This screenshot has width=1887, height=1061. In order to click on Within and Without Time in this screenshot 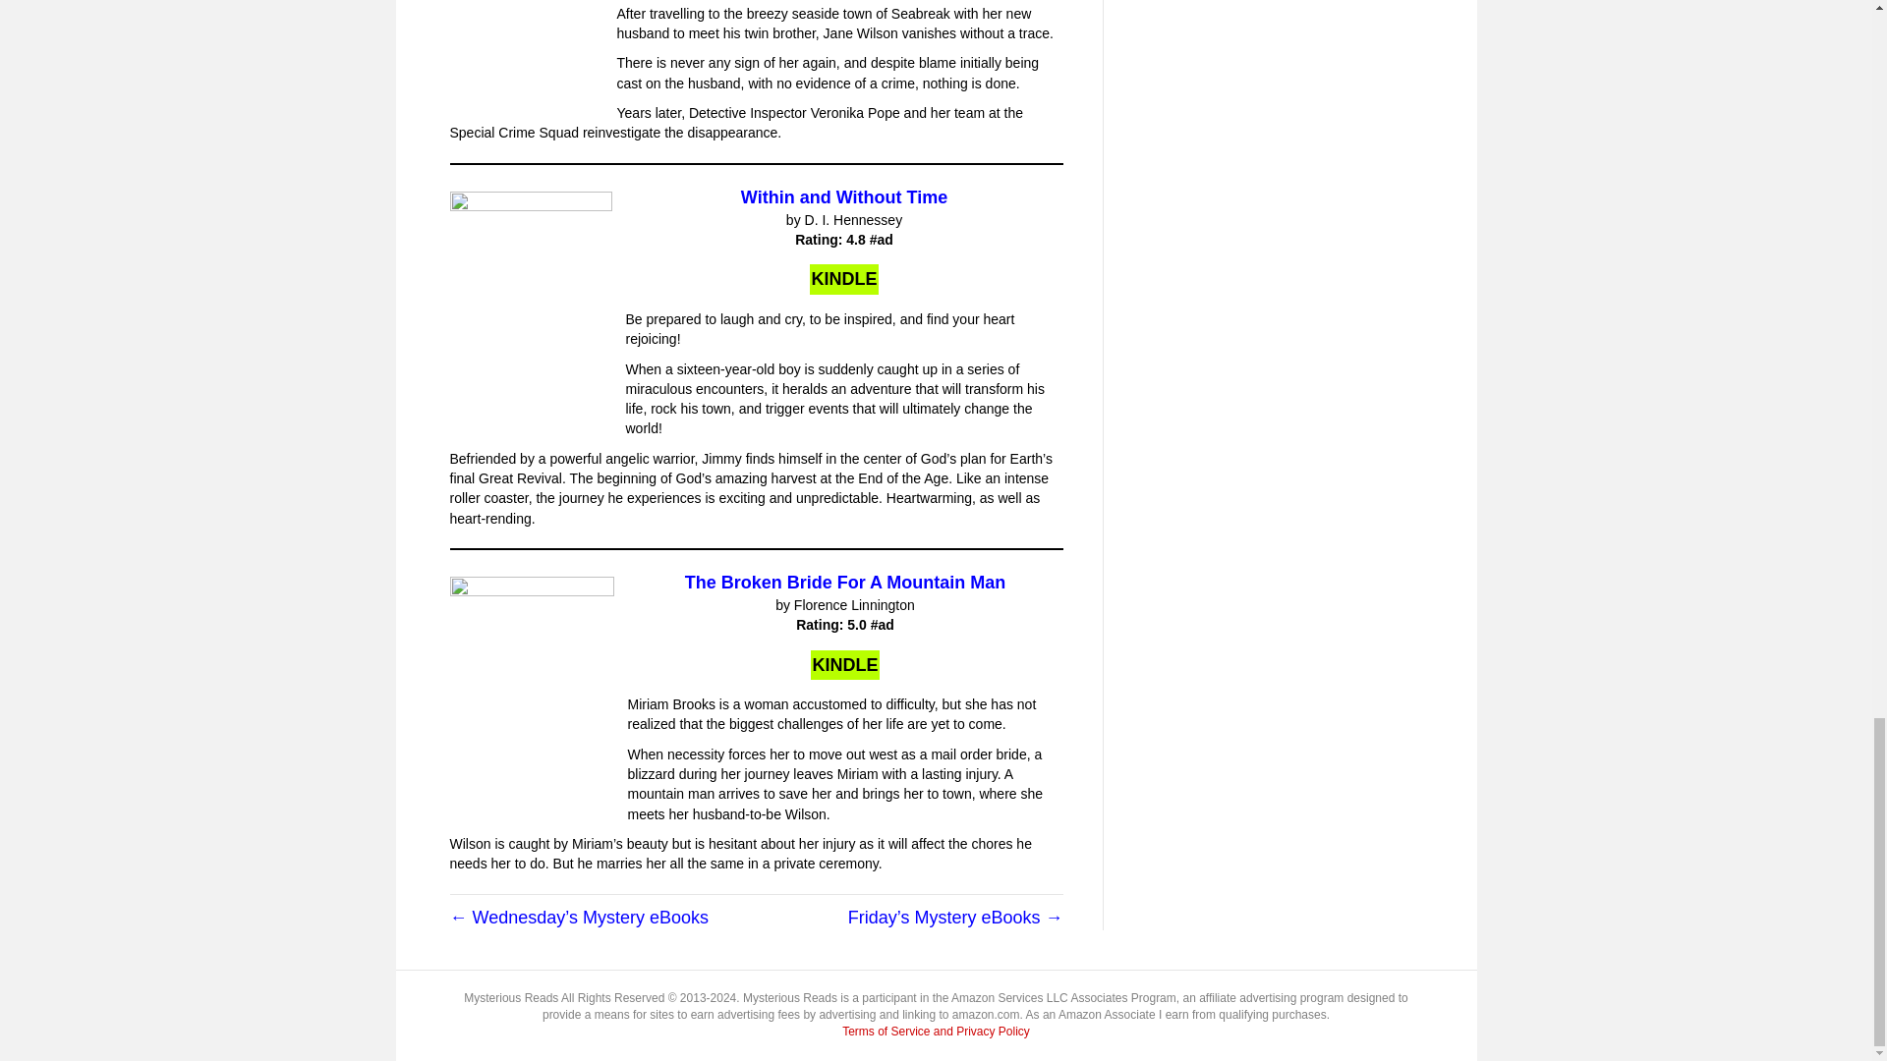, I will do `click(843, 196)`.